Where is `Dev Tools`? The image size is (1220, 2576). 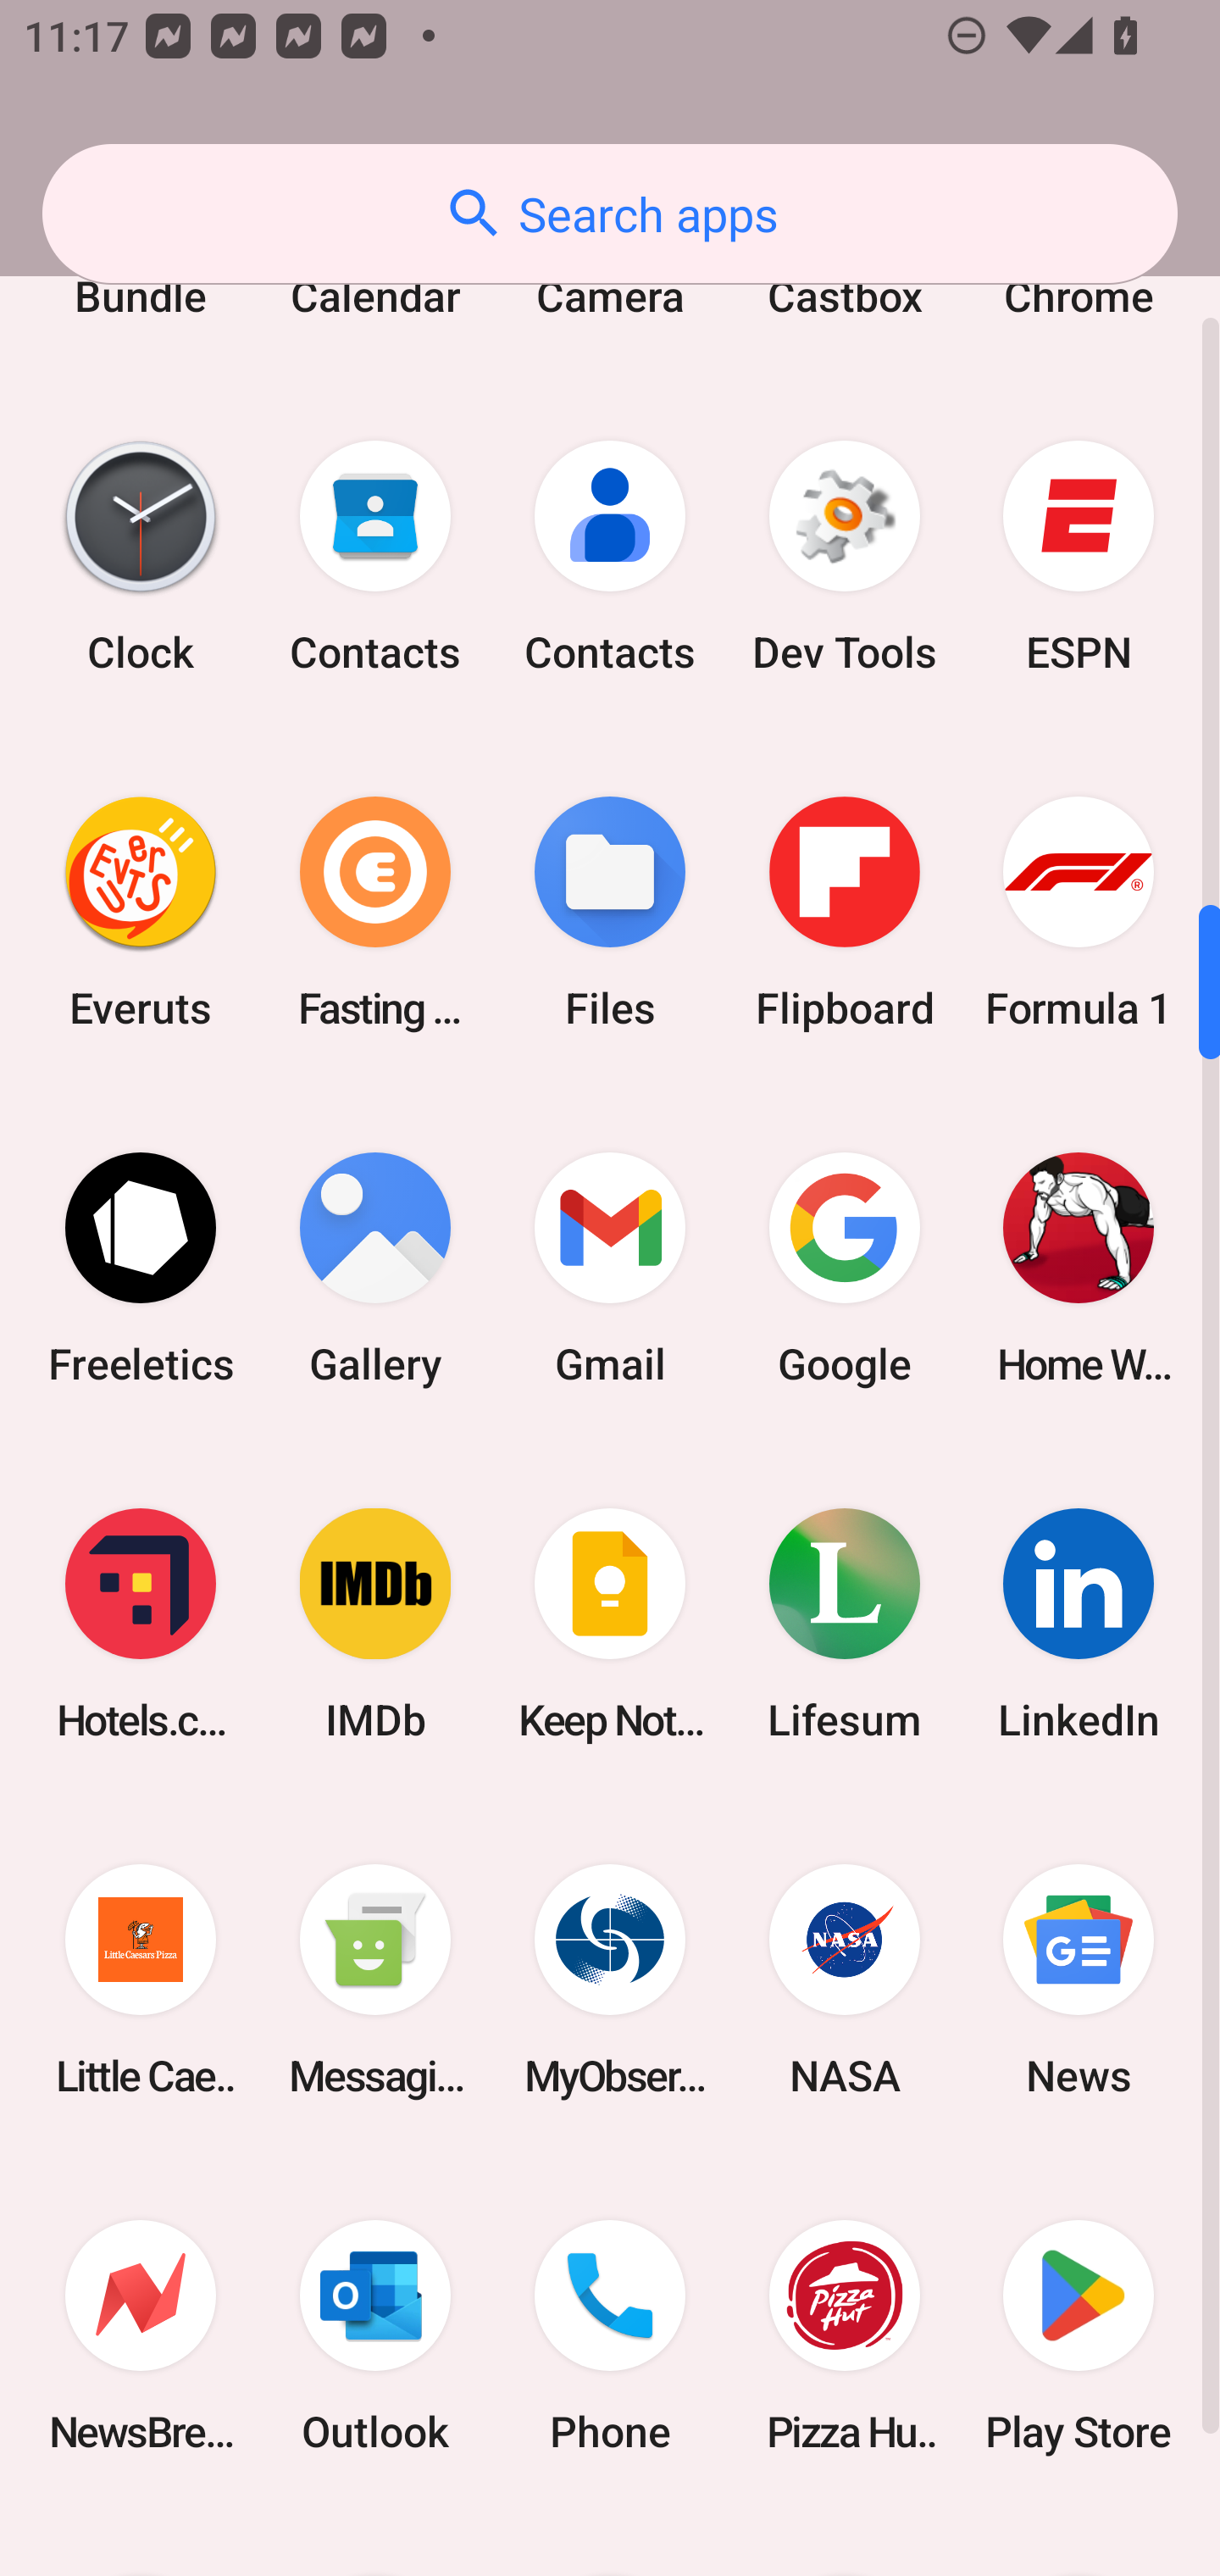
Dev Tools is located at coordinates (844, 556).